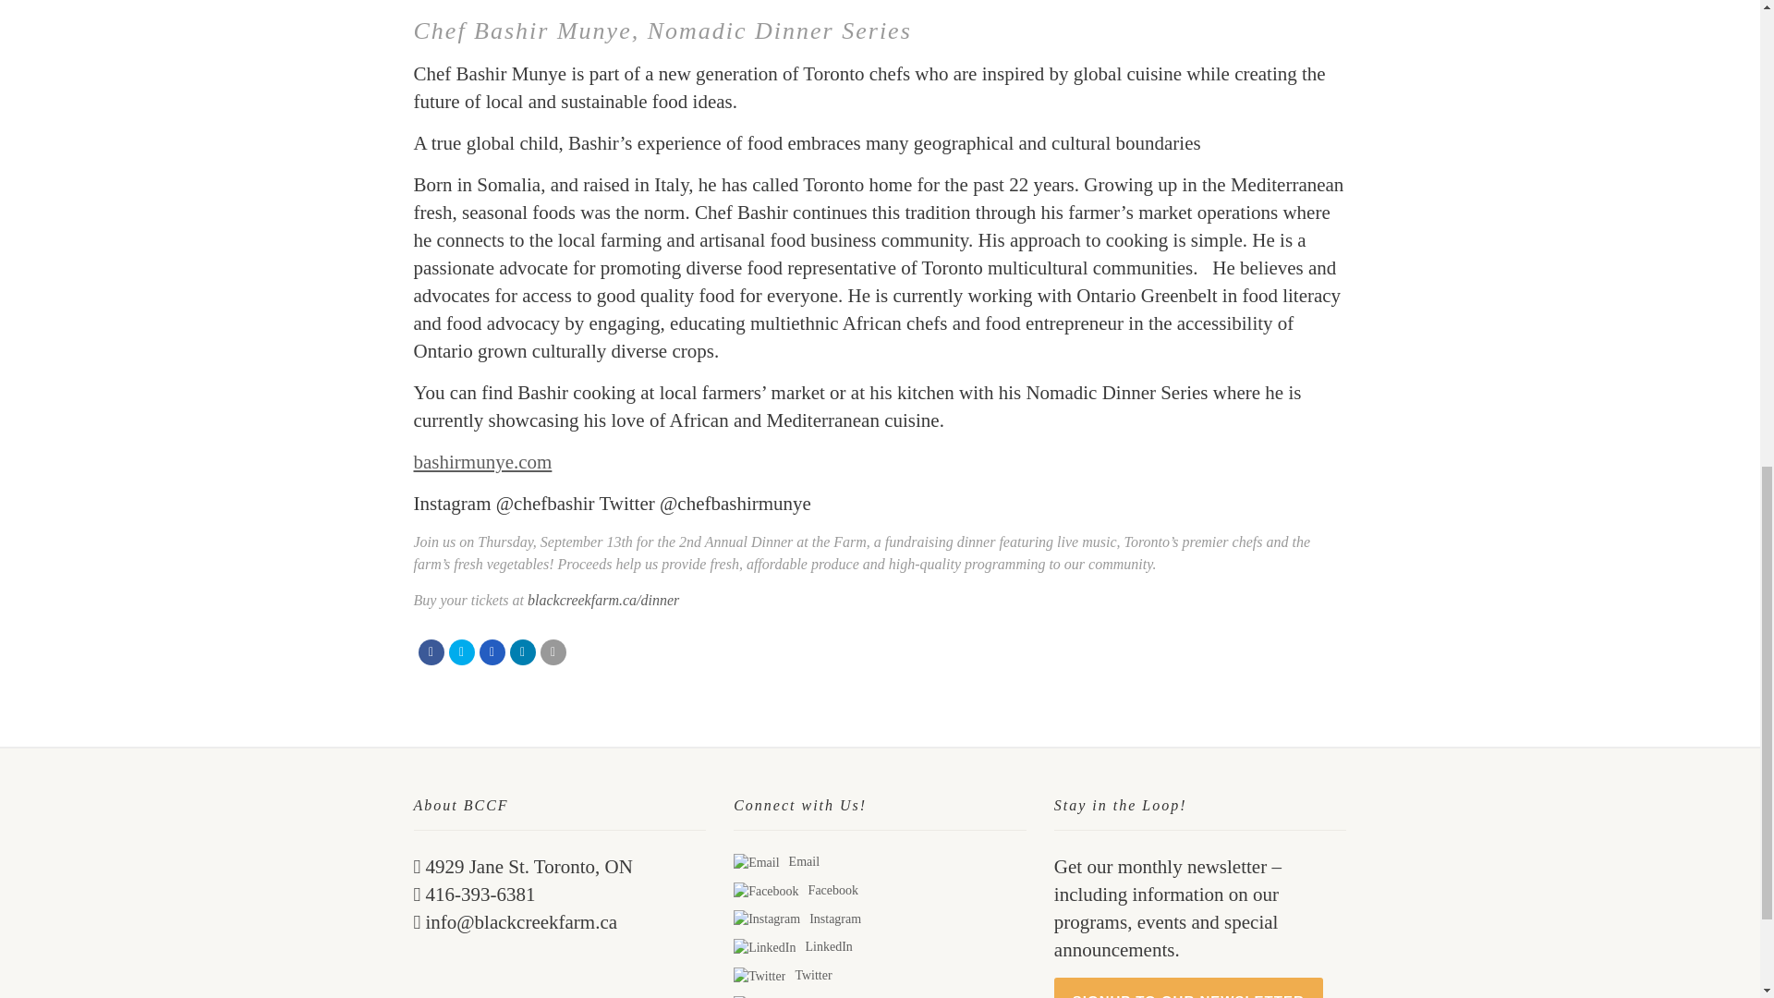  Describe the element at coordinates (764, 948) in the screenshot. I see `LinkedIn` at that location.